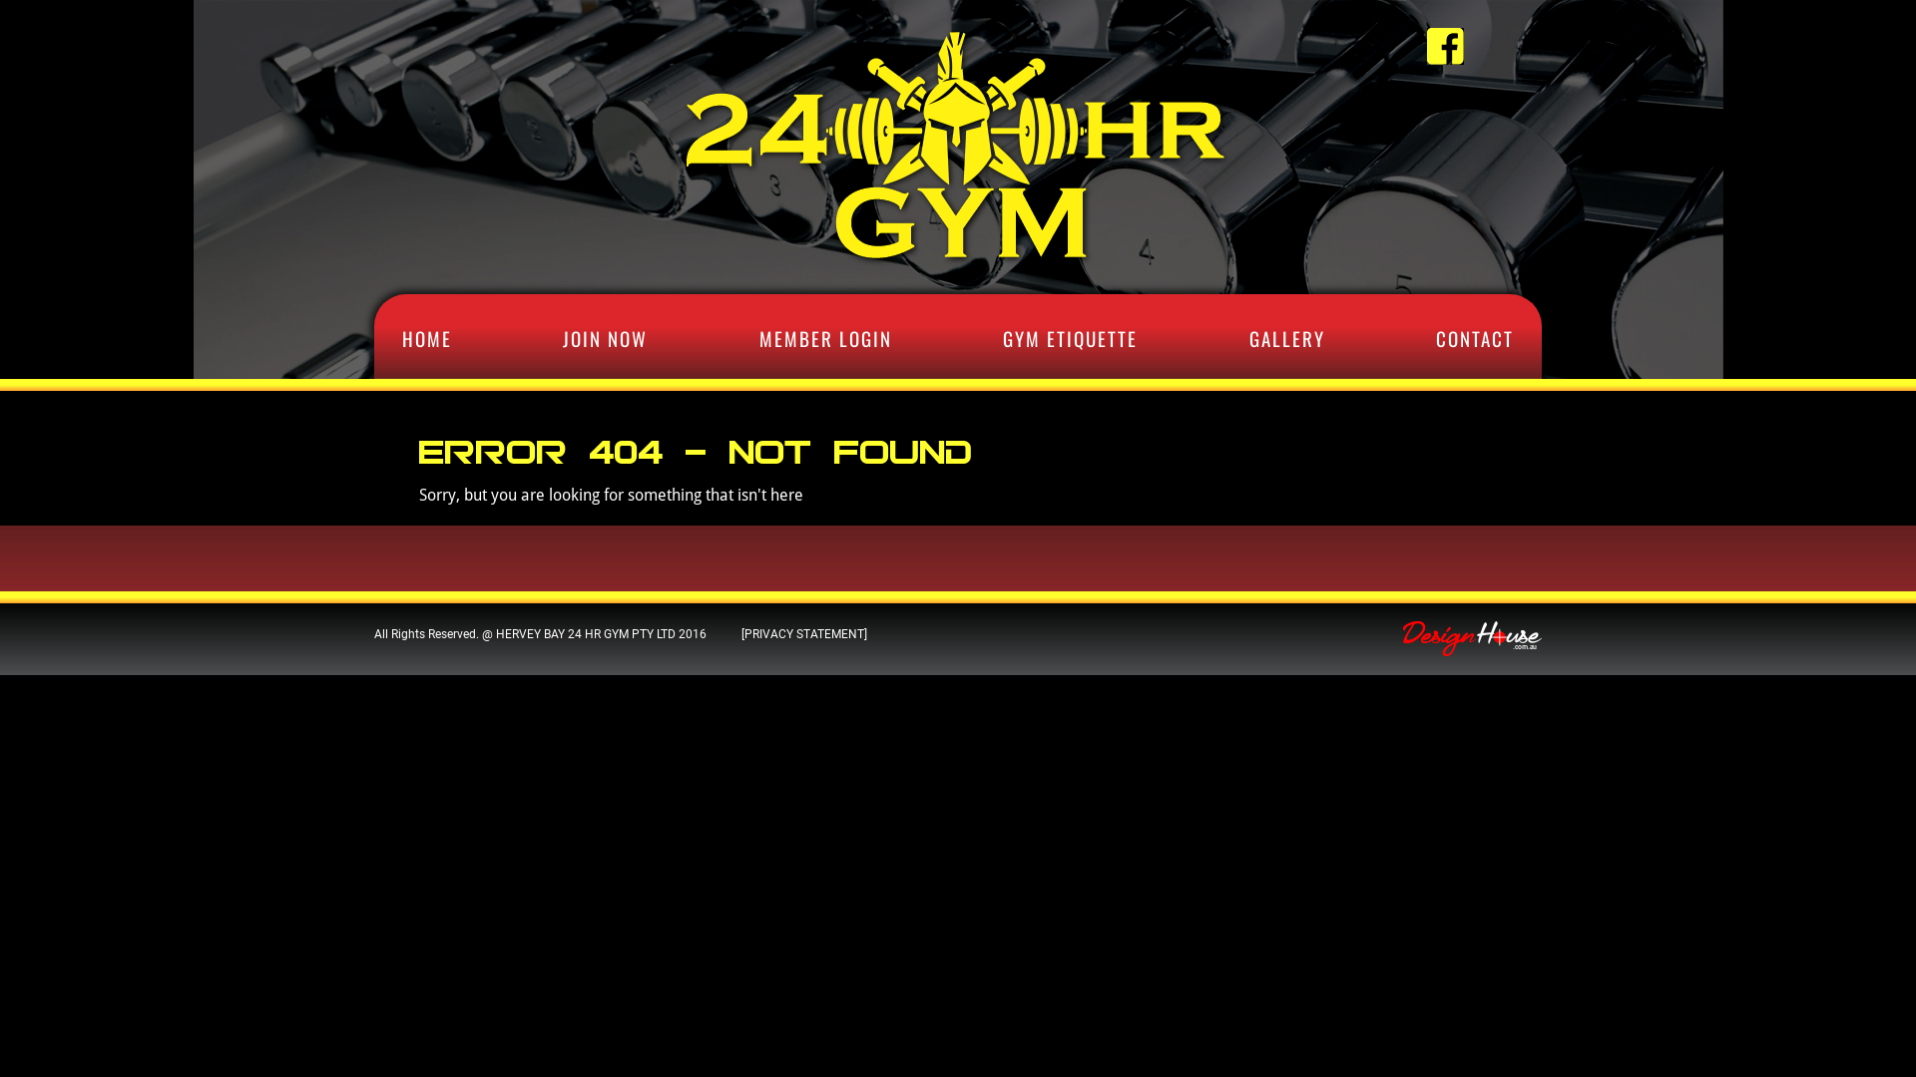  What do you see at coordinates (958, 265) in the screenshot?
I see `Hervey Bay 24 Hour Gym` at bounding box center [958, 265].